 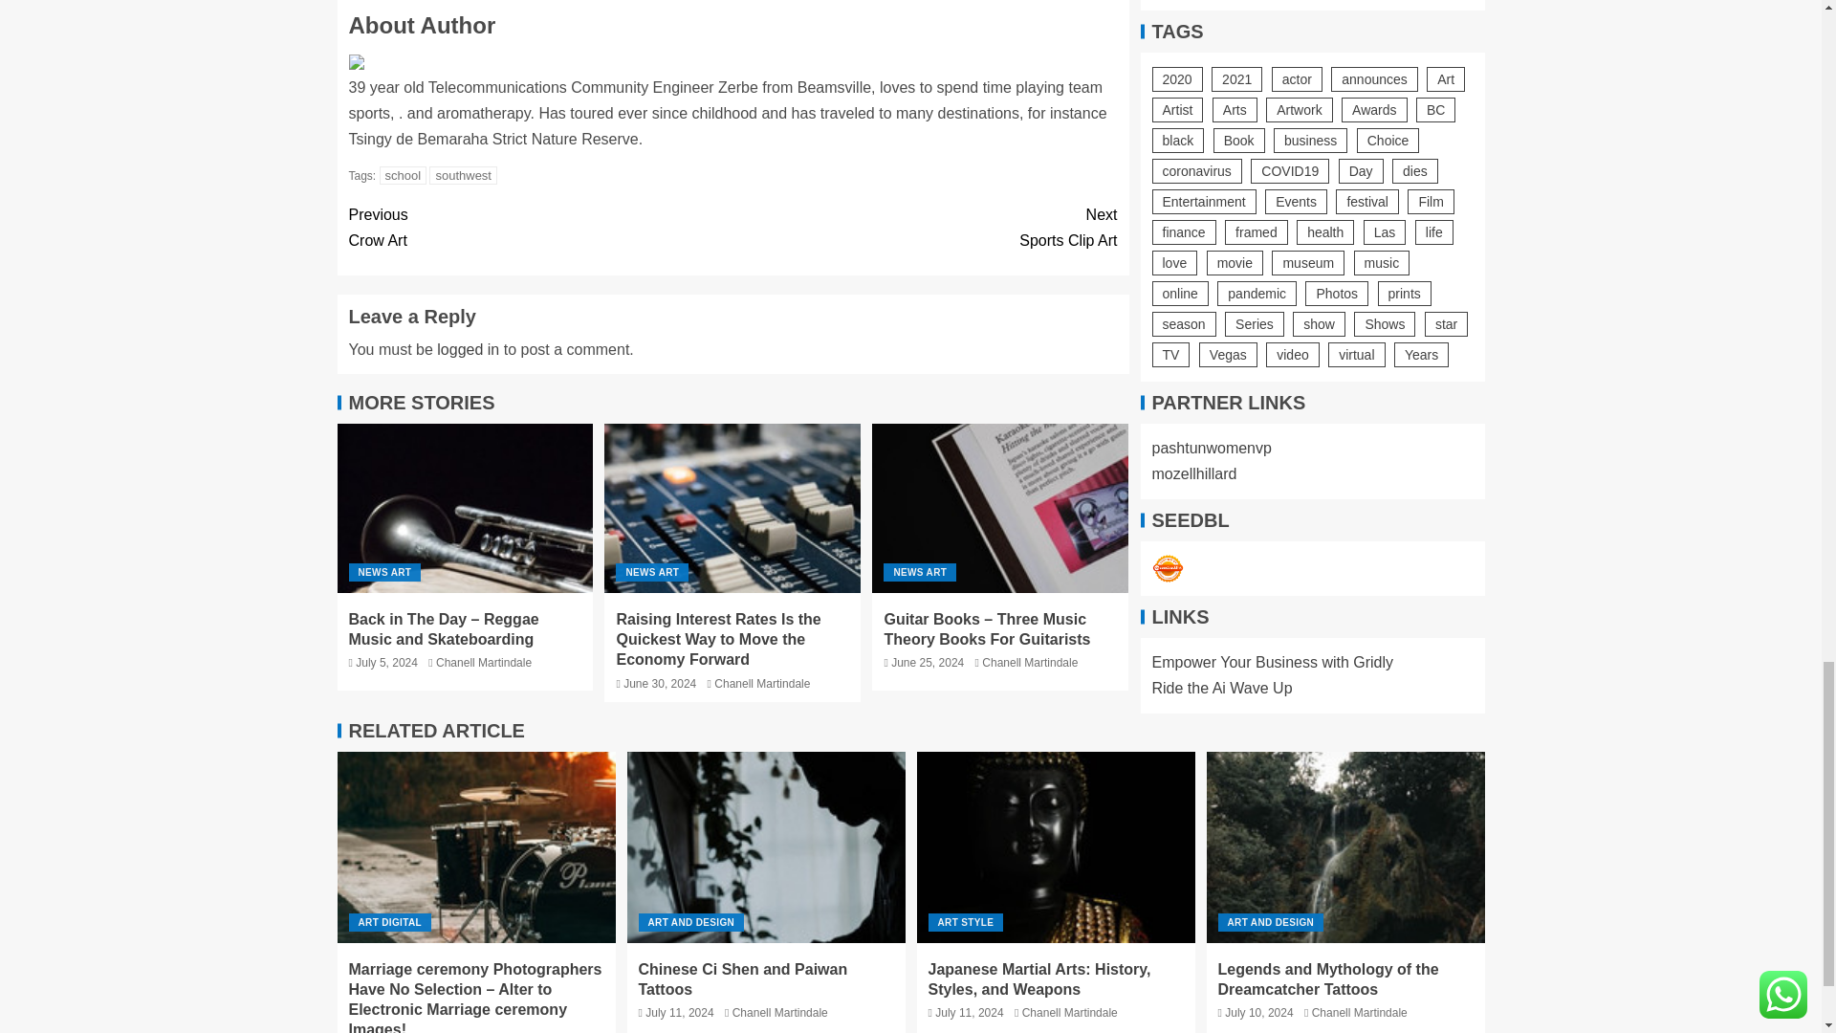 What do you see at coordinates (463, 175) in the screenshot?
I see `logged in` at bounding box center [463, 175].